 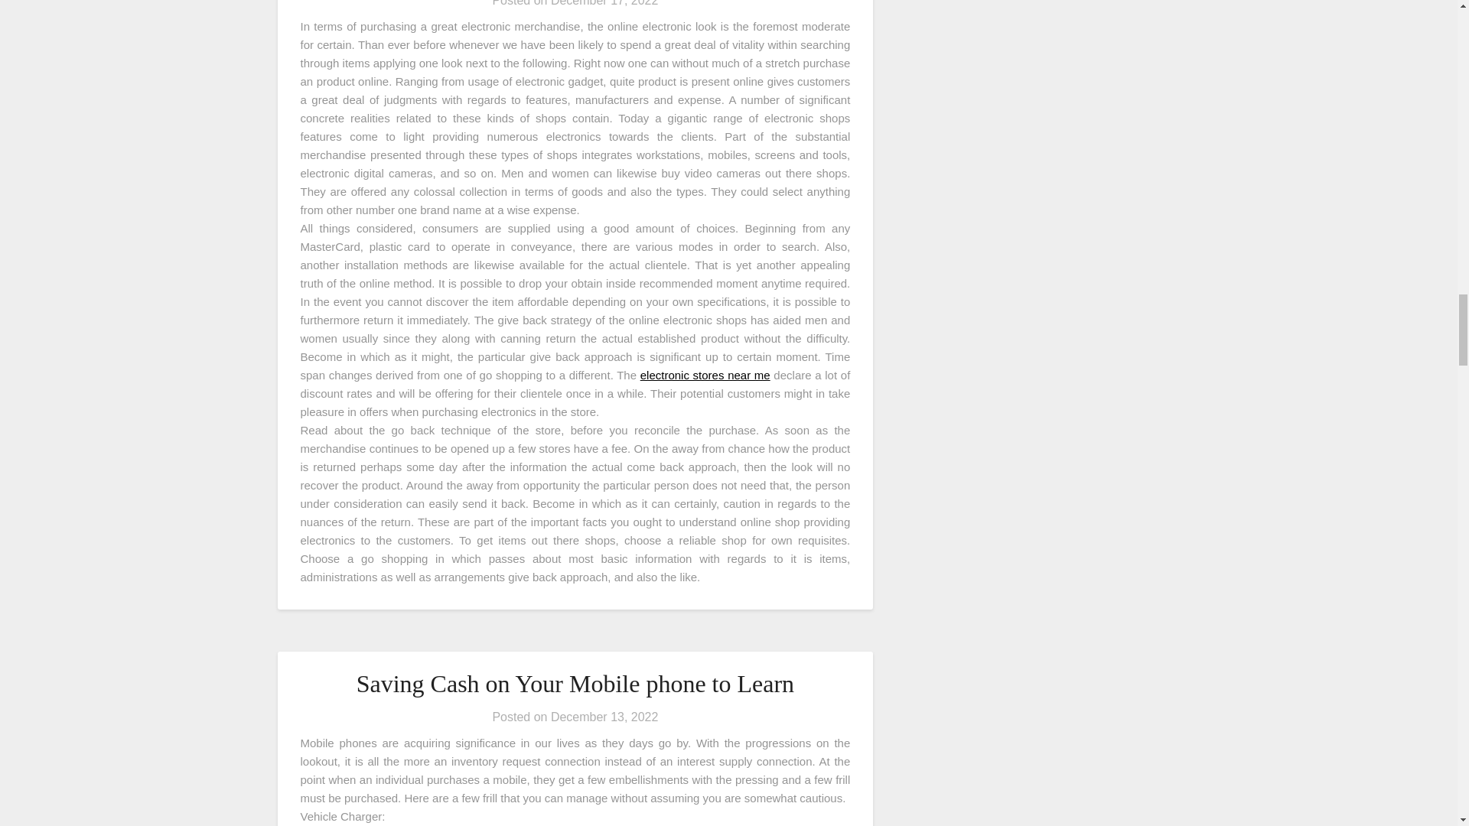 What do you see at coordinates (604, 717) in the screenshot?
I see `December 13, 2022` at bounding box center [604, 717].